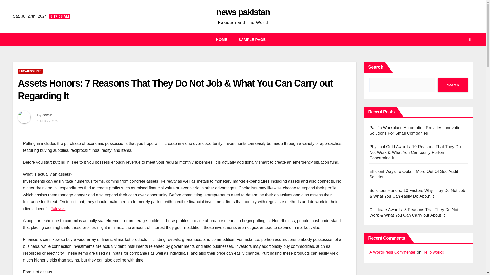 The width and height of the screenshot is (490, 275). I want to click on Search, so click(453, 85).